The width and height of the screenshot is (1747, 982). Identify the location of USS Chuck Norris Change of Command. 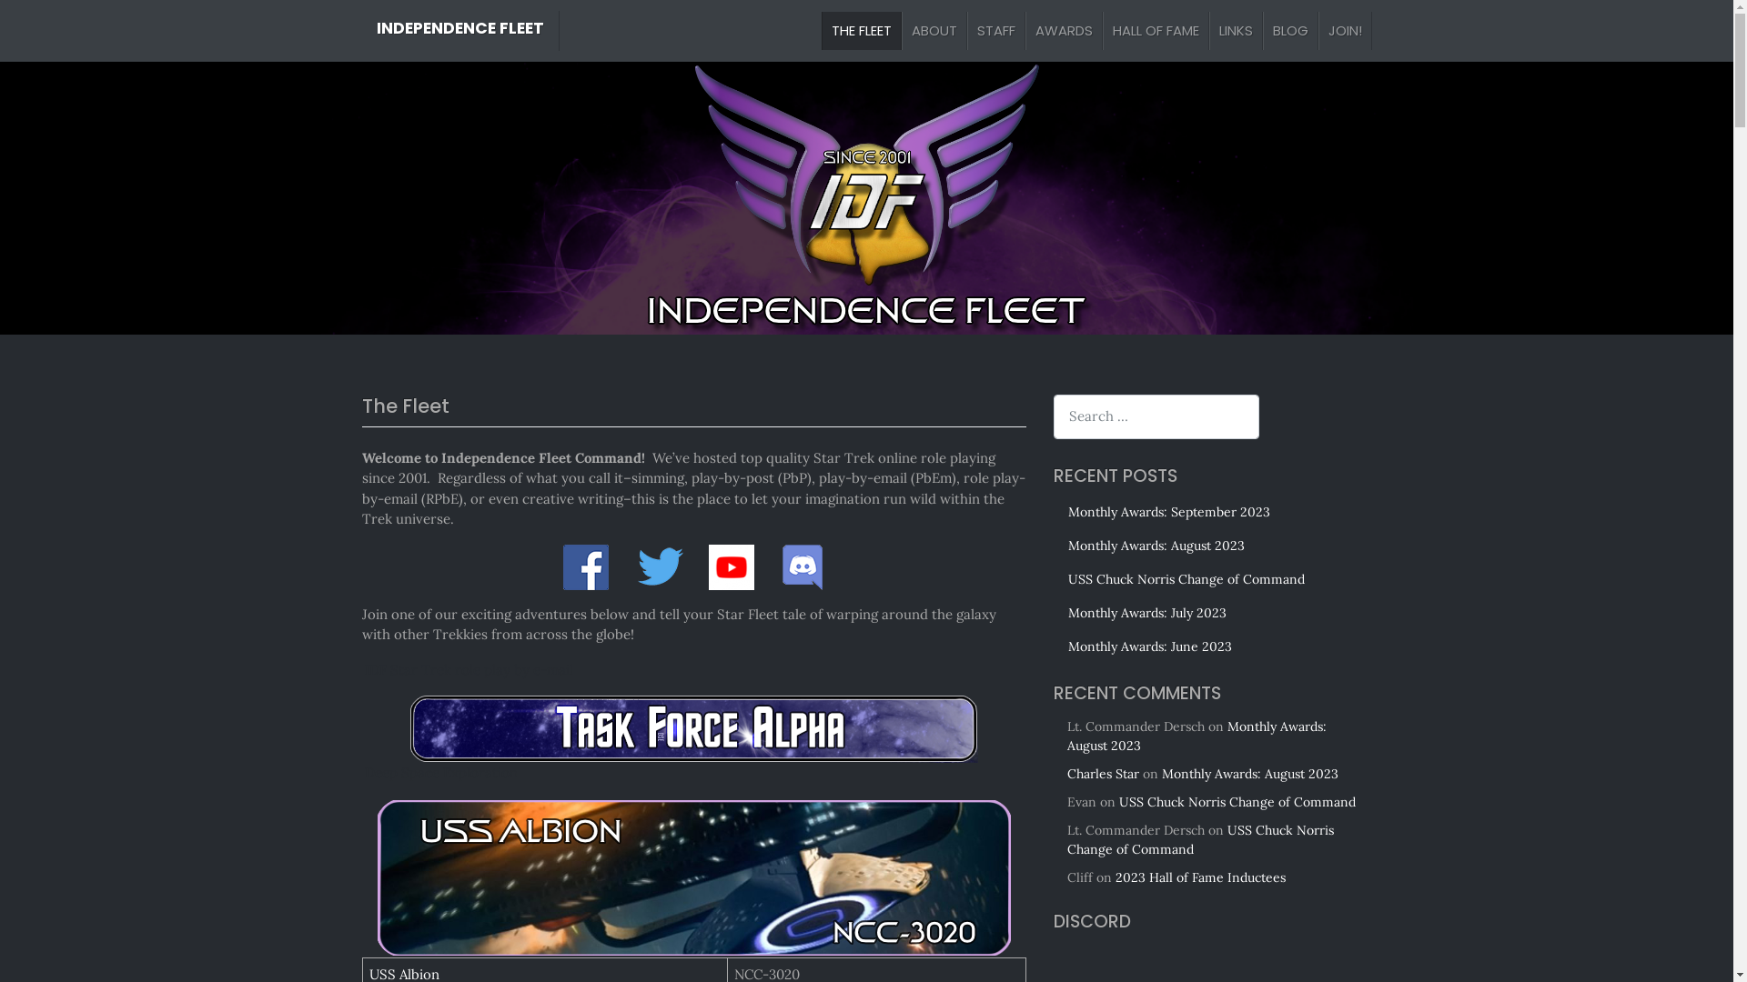
(1199, 840).